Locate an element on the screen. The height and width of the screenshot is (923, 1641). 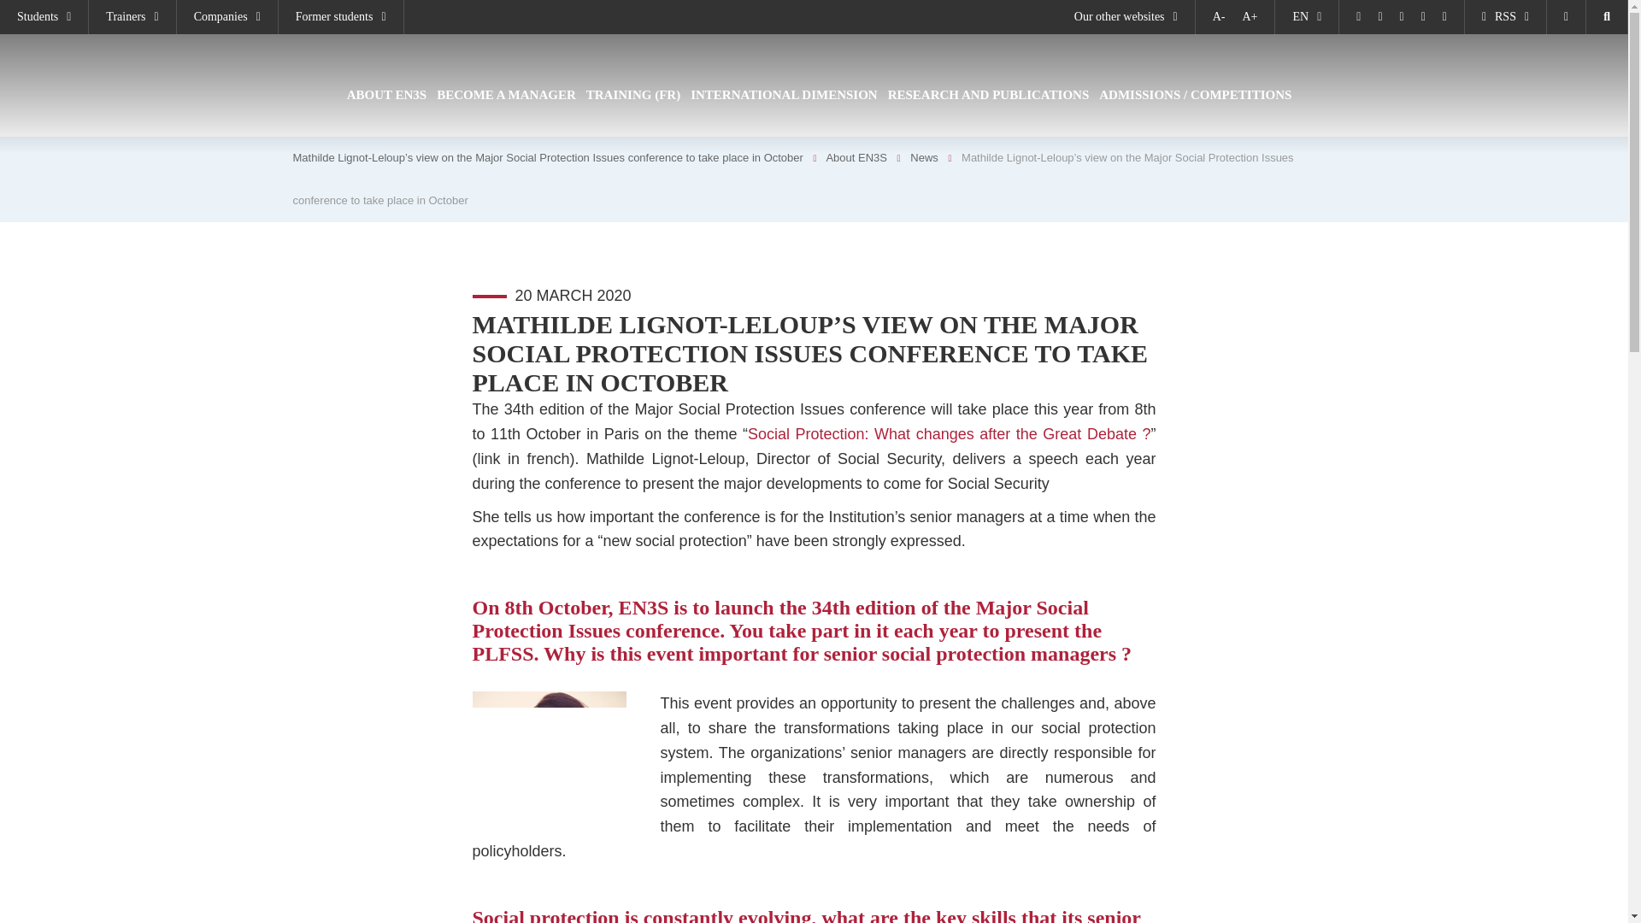
Students is located at coordinates (44, 17).